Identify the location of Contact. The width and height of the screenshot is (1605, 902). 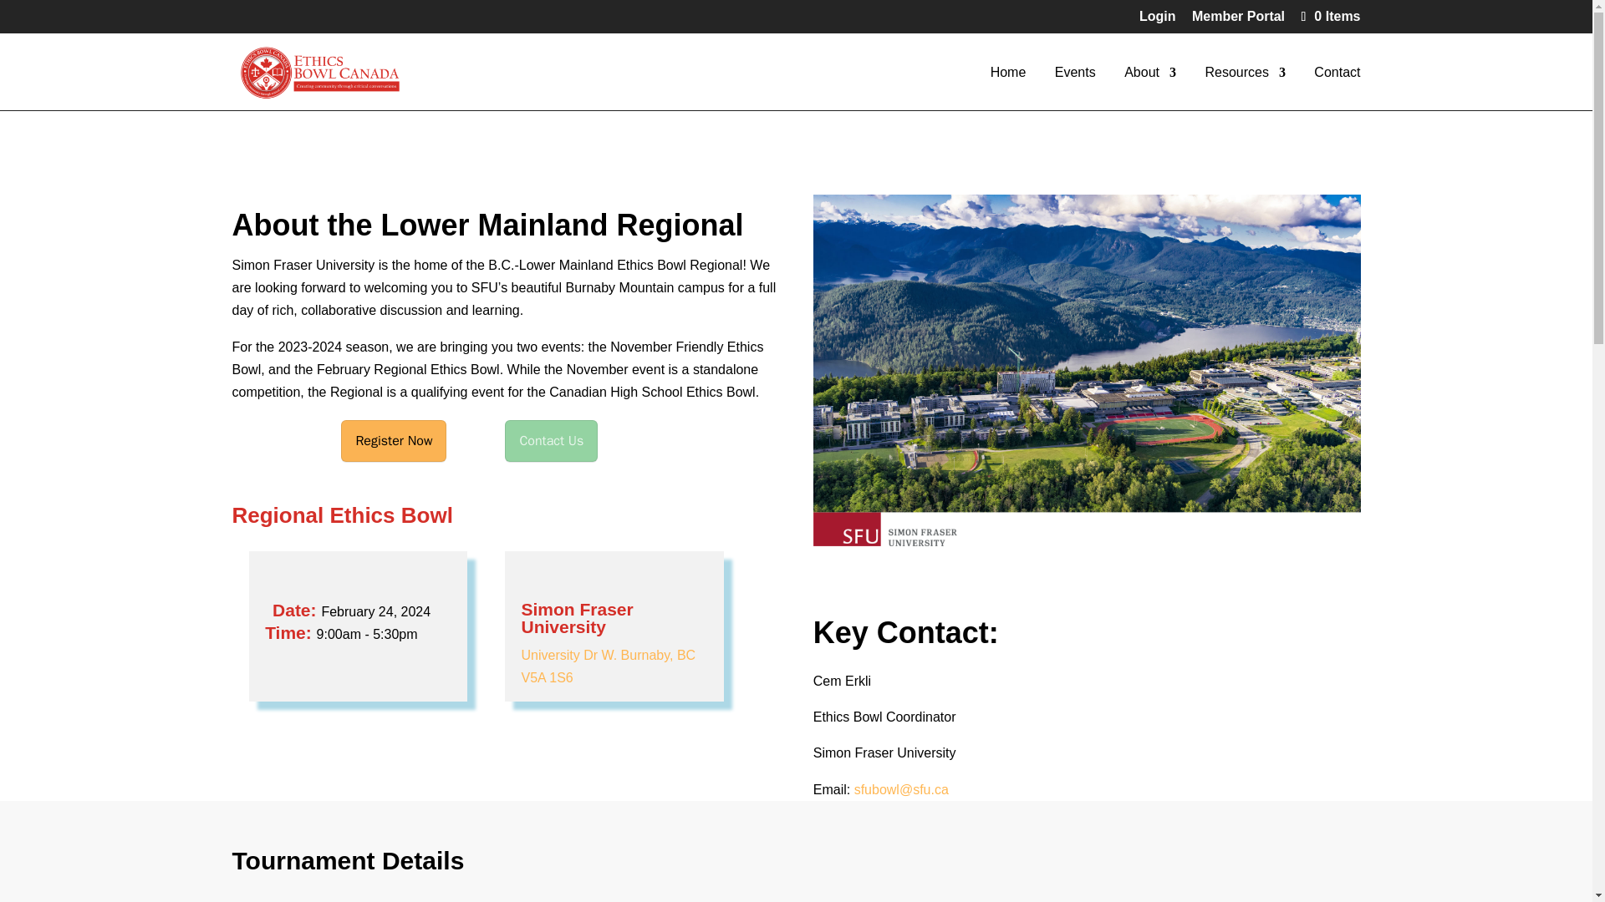
(1337, 88).